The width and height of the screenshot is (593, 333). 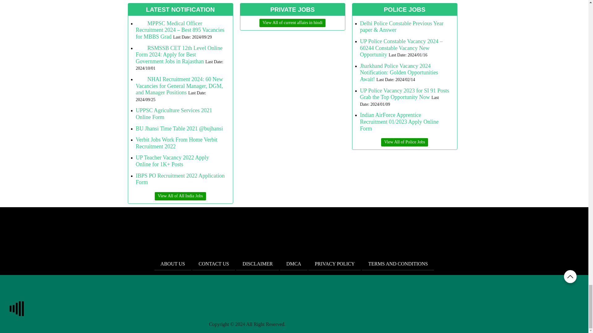 What do you see at coordinates (180, 196) in the screenshot?
I see `Category Name` at bounding box center [180, 196].